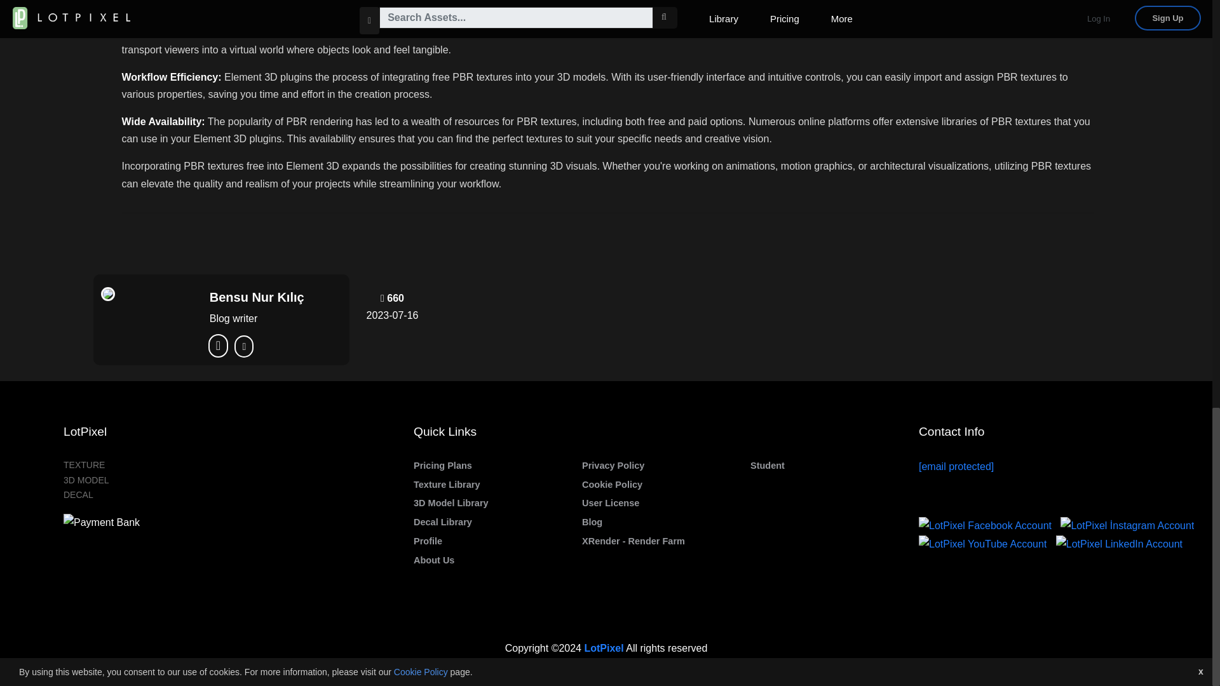 Image resolution: width=1220 pixels, height=686 pixels. I want to click on About Us, so click(433, 560).